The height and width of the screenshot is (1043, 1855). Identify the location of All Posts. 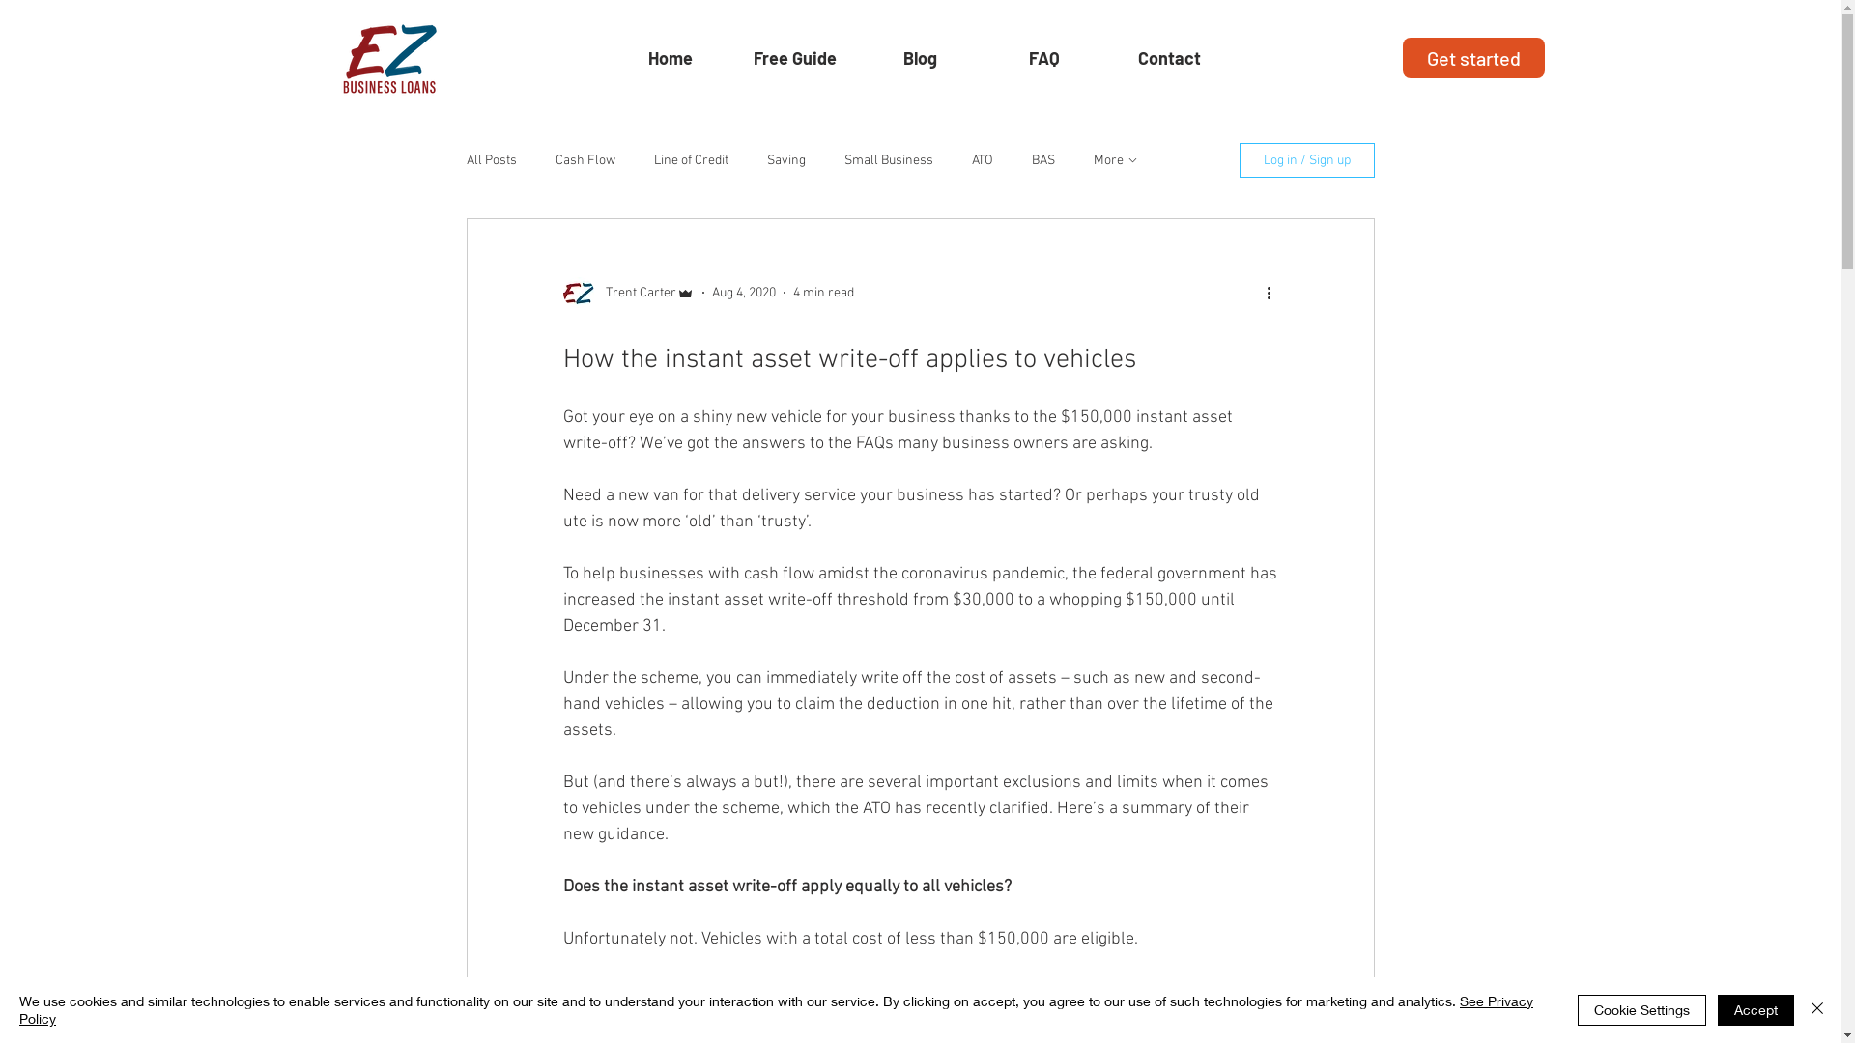
(491, 160).